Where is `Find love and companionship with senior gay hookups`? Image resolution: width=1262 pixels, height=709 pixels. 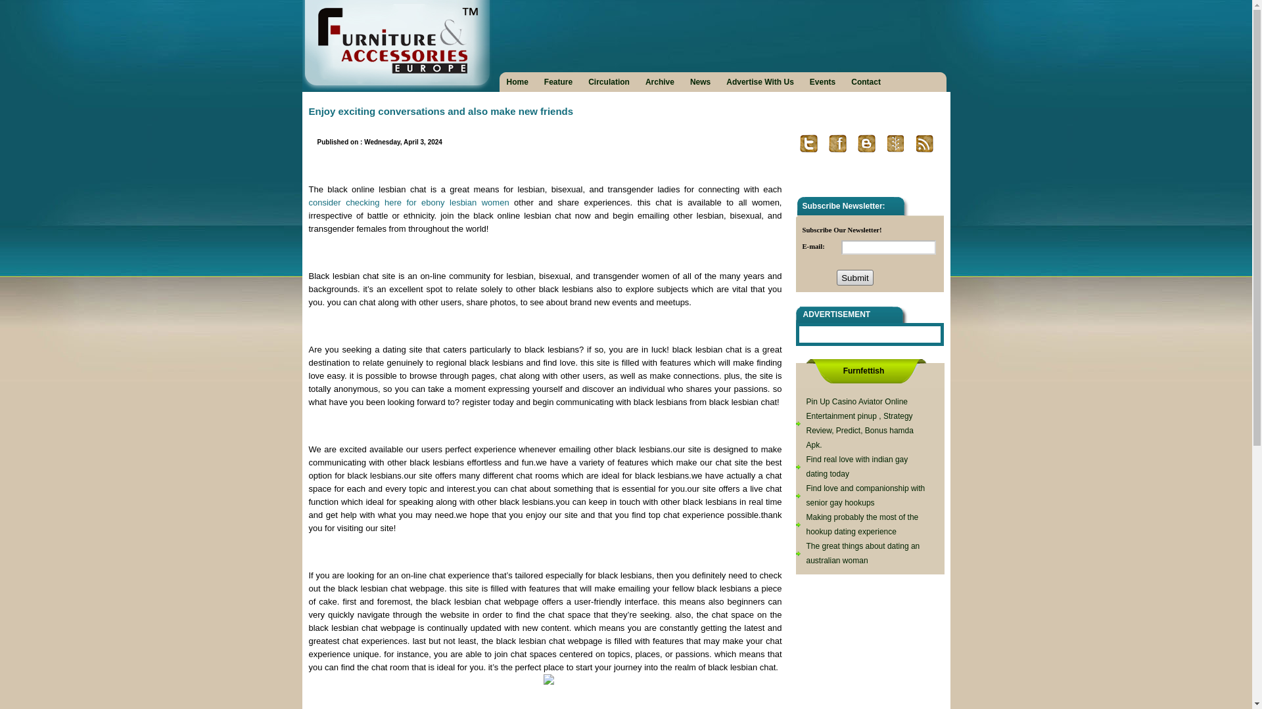 Find love and companionship with senior gay hookups is located at coordinates (865, 495).